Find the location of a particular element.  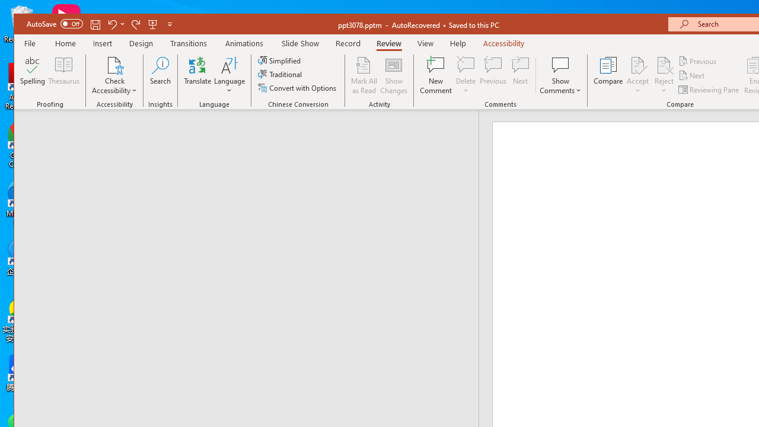

Reject is located at coordinates (664, 75).